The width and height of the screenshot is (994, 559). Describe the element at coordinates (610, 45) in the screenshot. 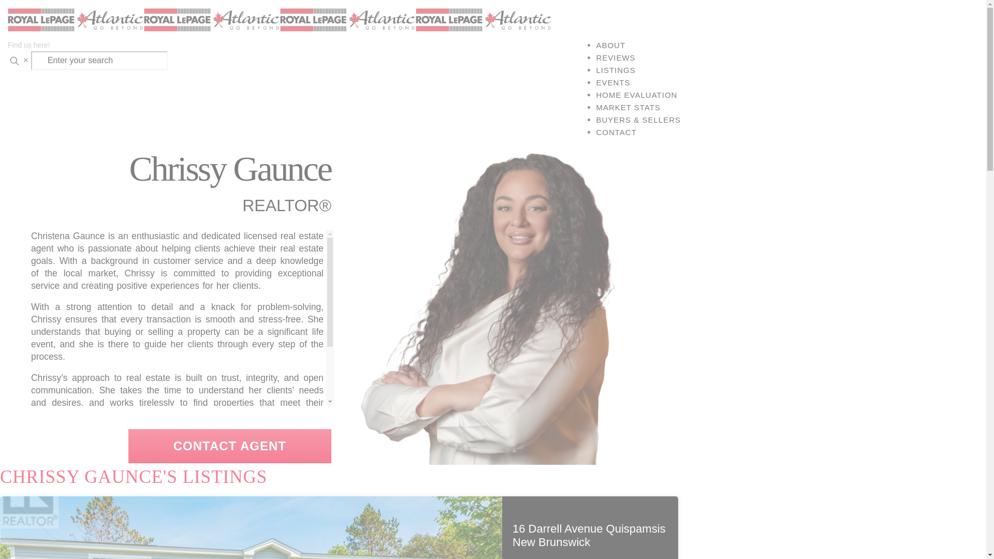

I see `ABOUT` at that location.